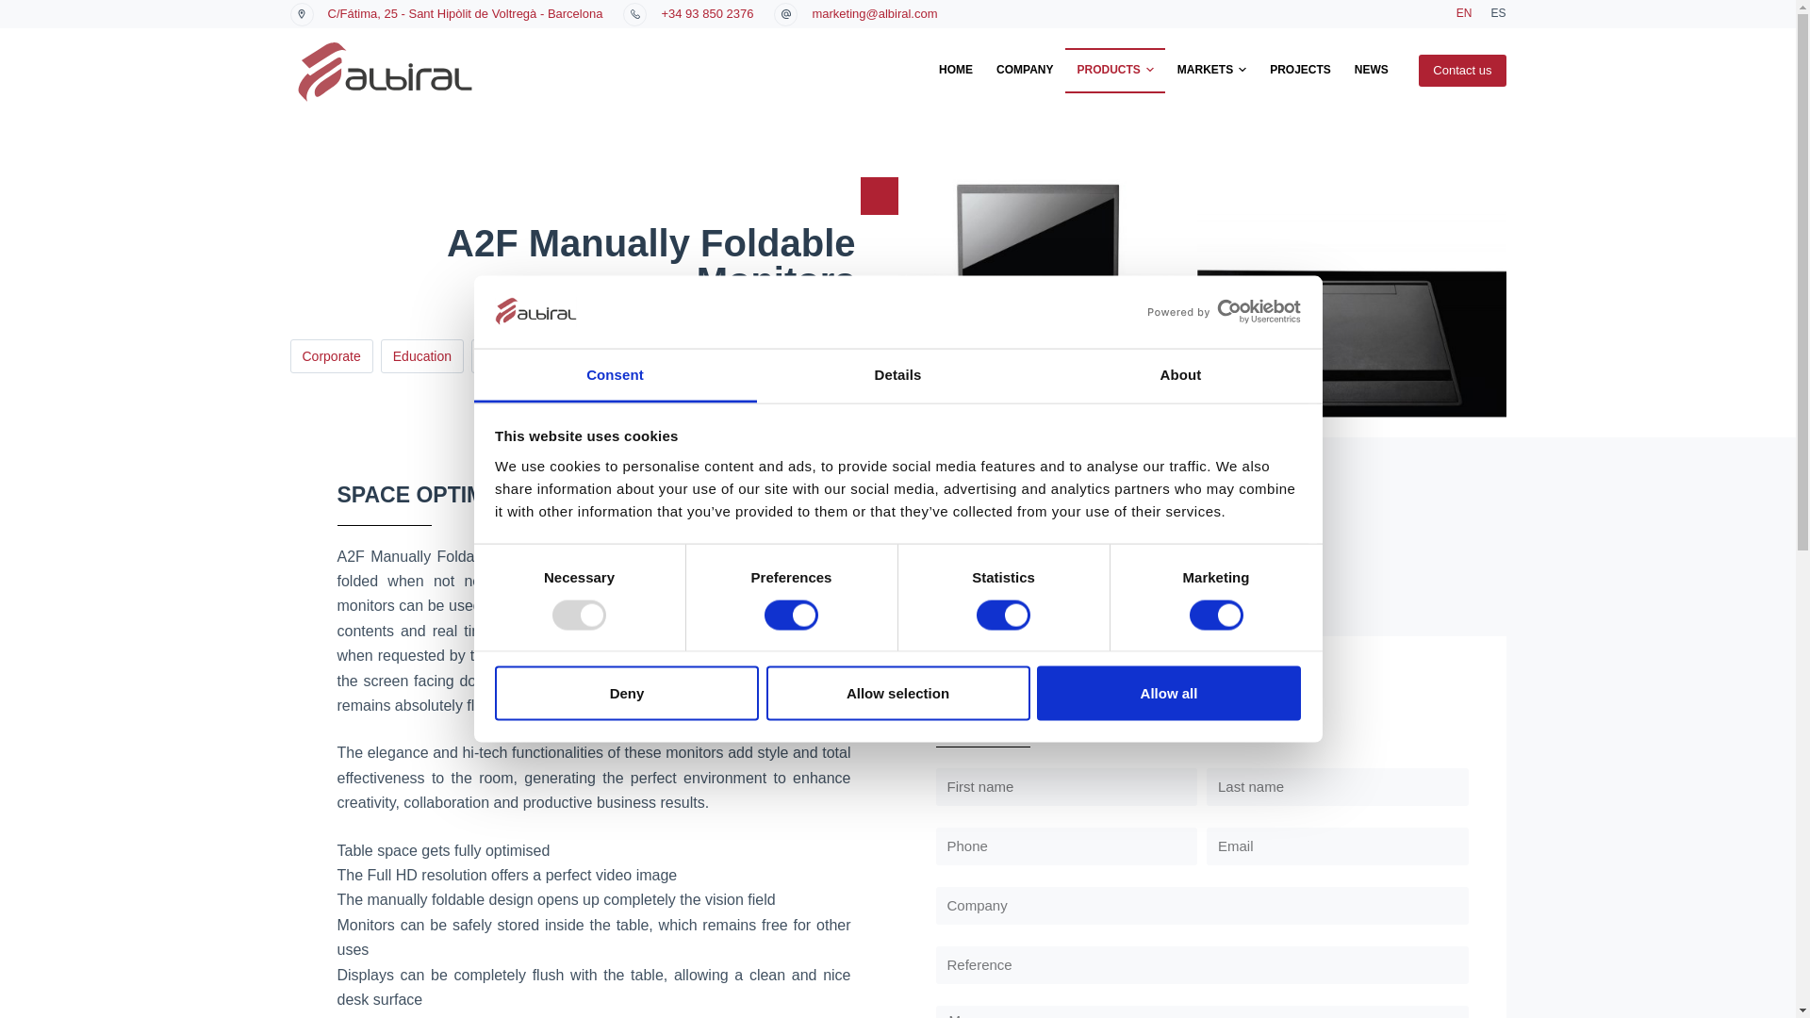 Image resolution: width=1810 pixels, height=1018 pixels. I want to click on About, so click(1180, 375).